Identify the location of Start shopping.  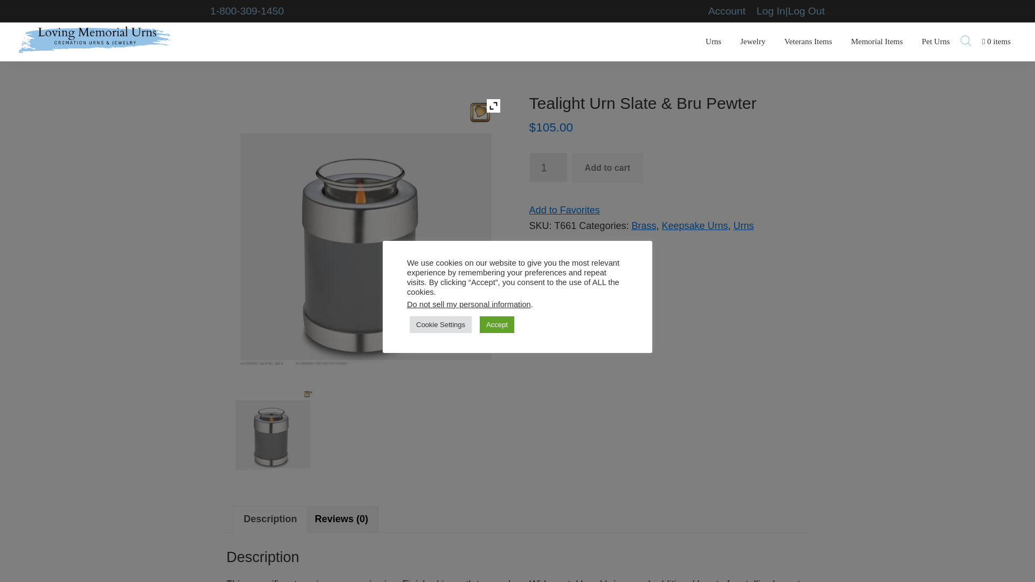
(996, 42).